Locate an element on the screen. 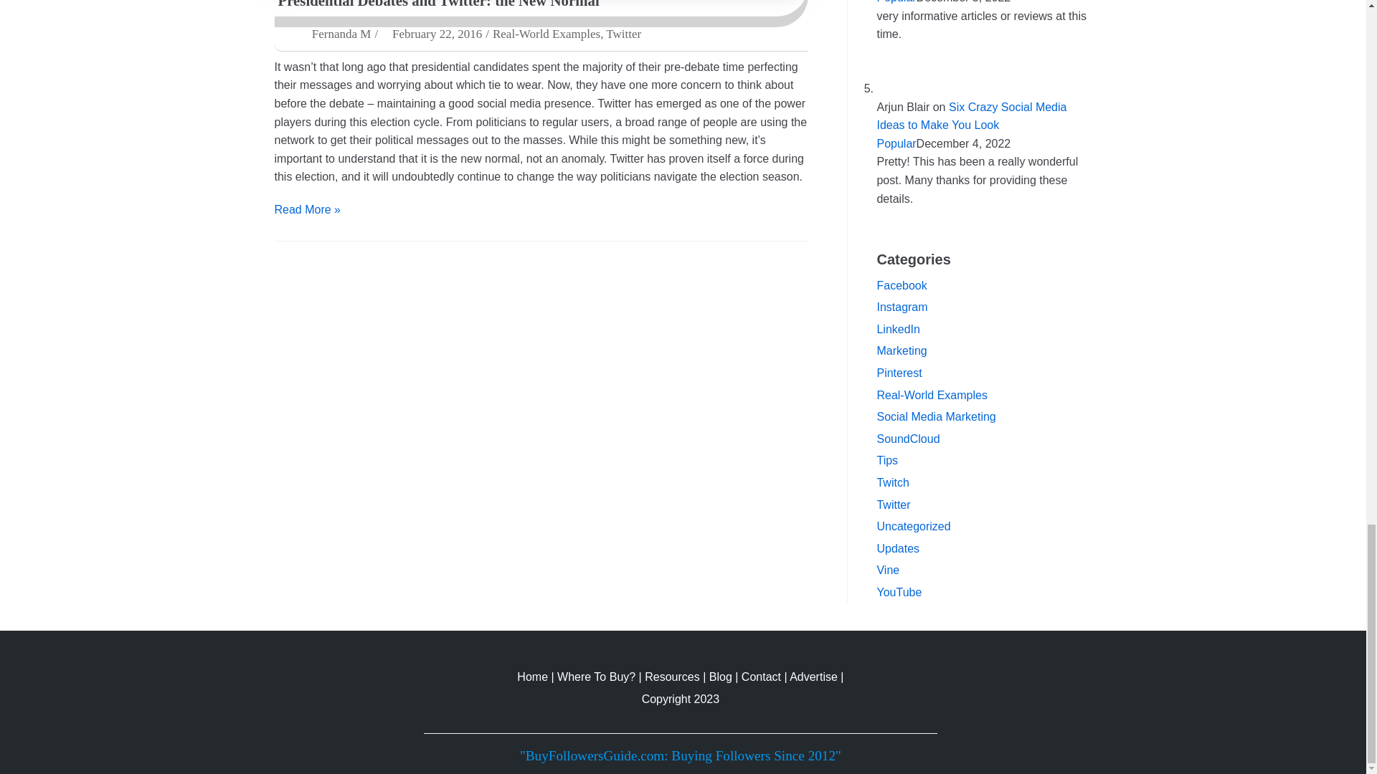 Image resolution: width=1377 pixels, height=774 pixels. Pinterest is located at coordinates (898, 373).